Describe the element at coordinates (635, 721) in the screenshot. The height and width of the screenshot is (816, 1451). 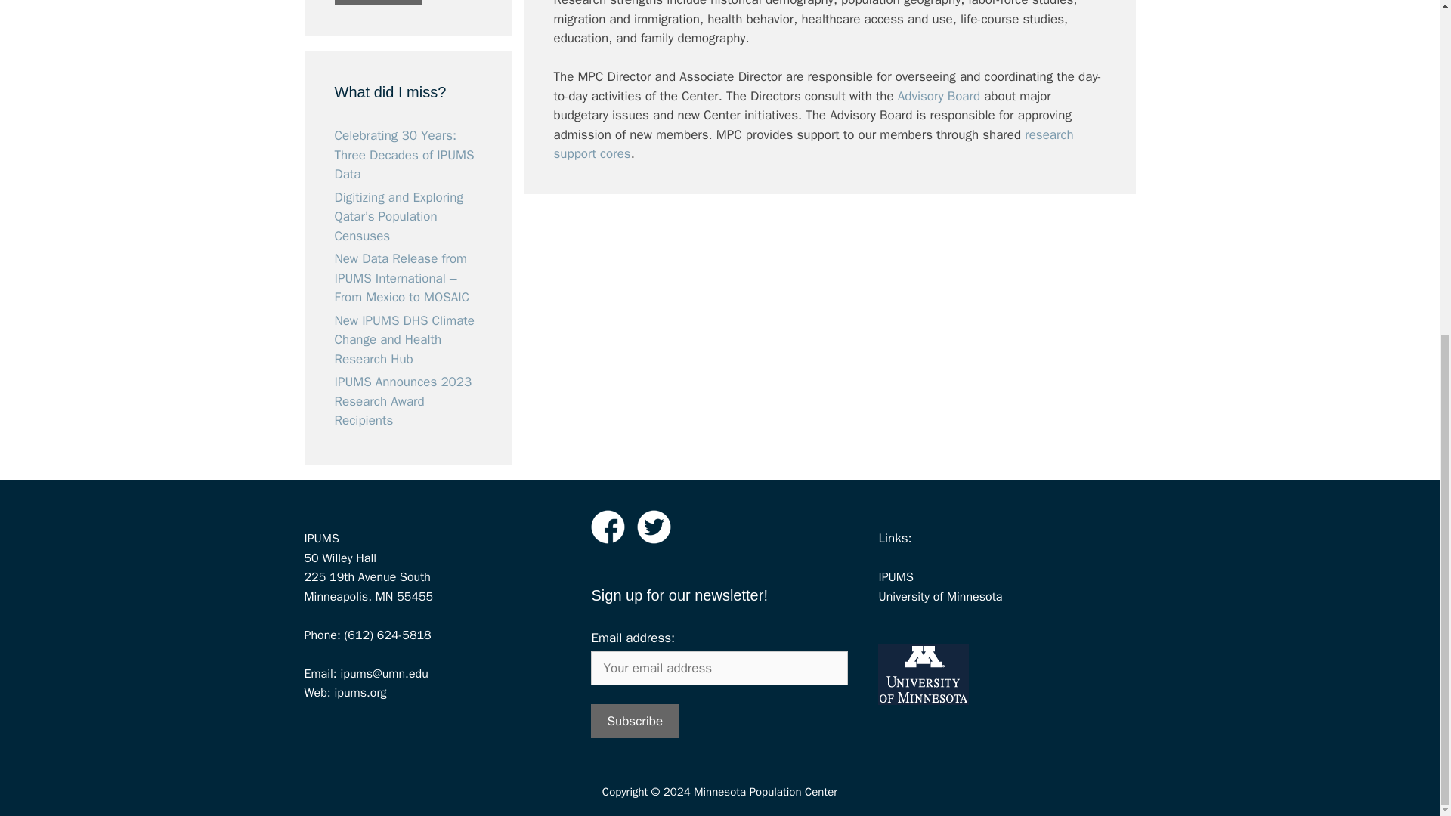
I see `Subscribe` at that location.